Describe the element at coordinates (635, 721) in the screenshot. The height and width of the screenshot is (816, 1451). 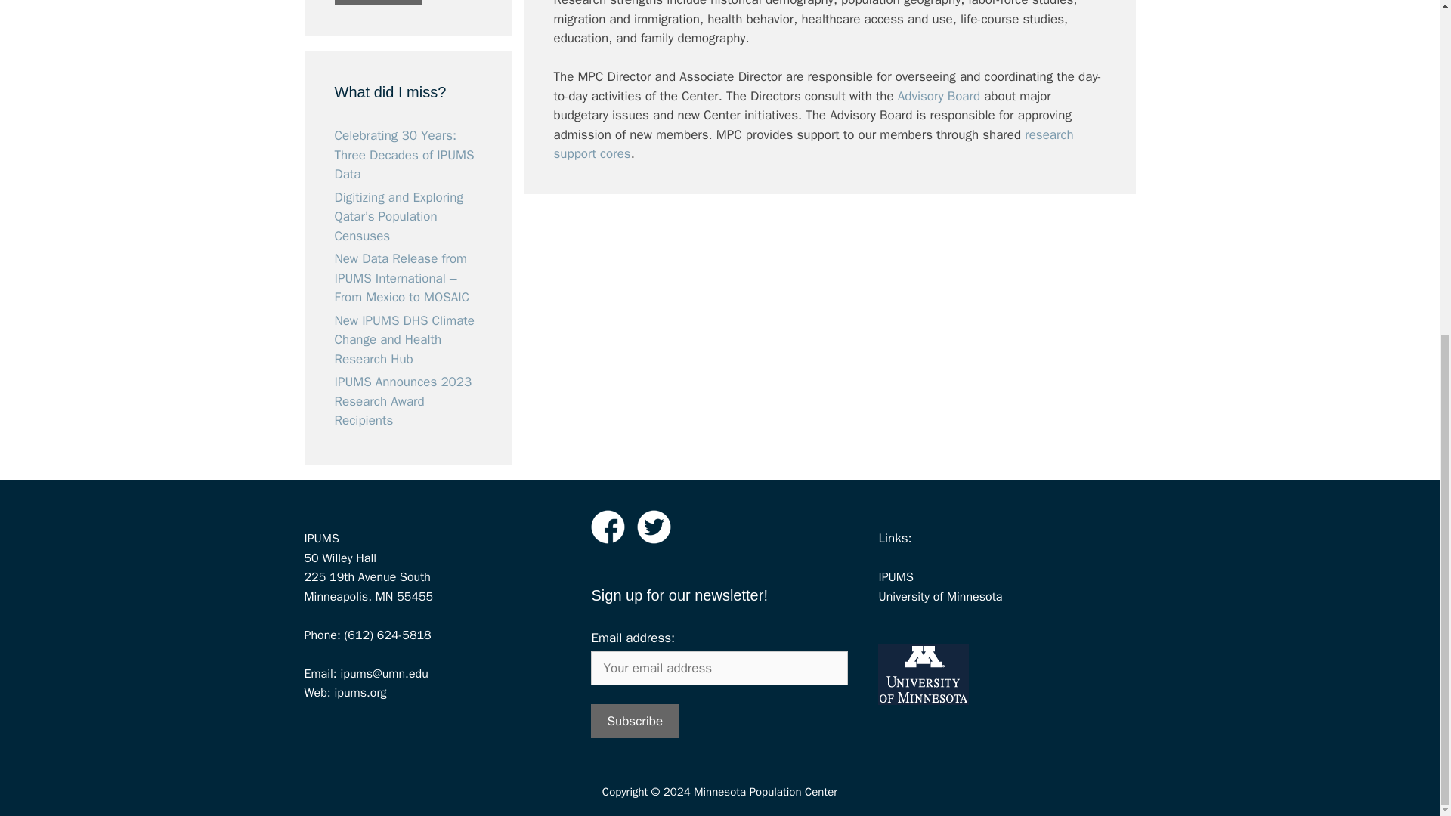
I see `Subscribe` at that location.